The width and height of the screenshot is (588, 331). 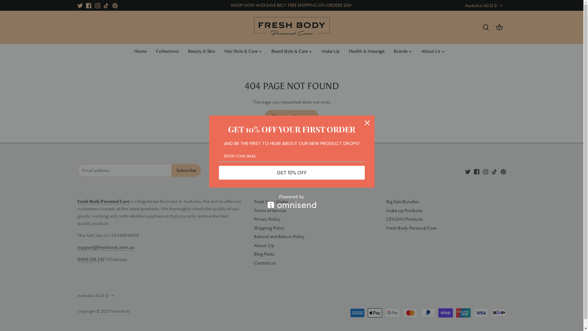 I want to click on Pinterest, so click(x=115, y=6).